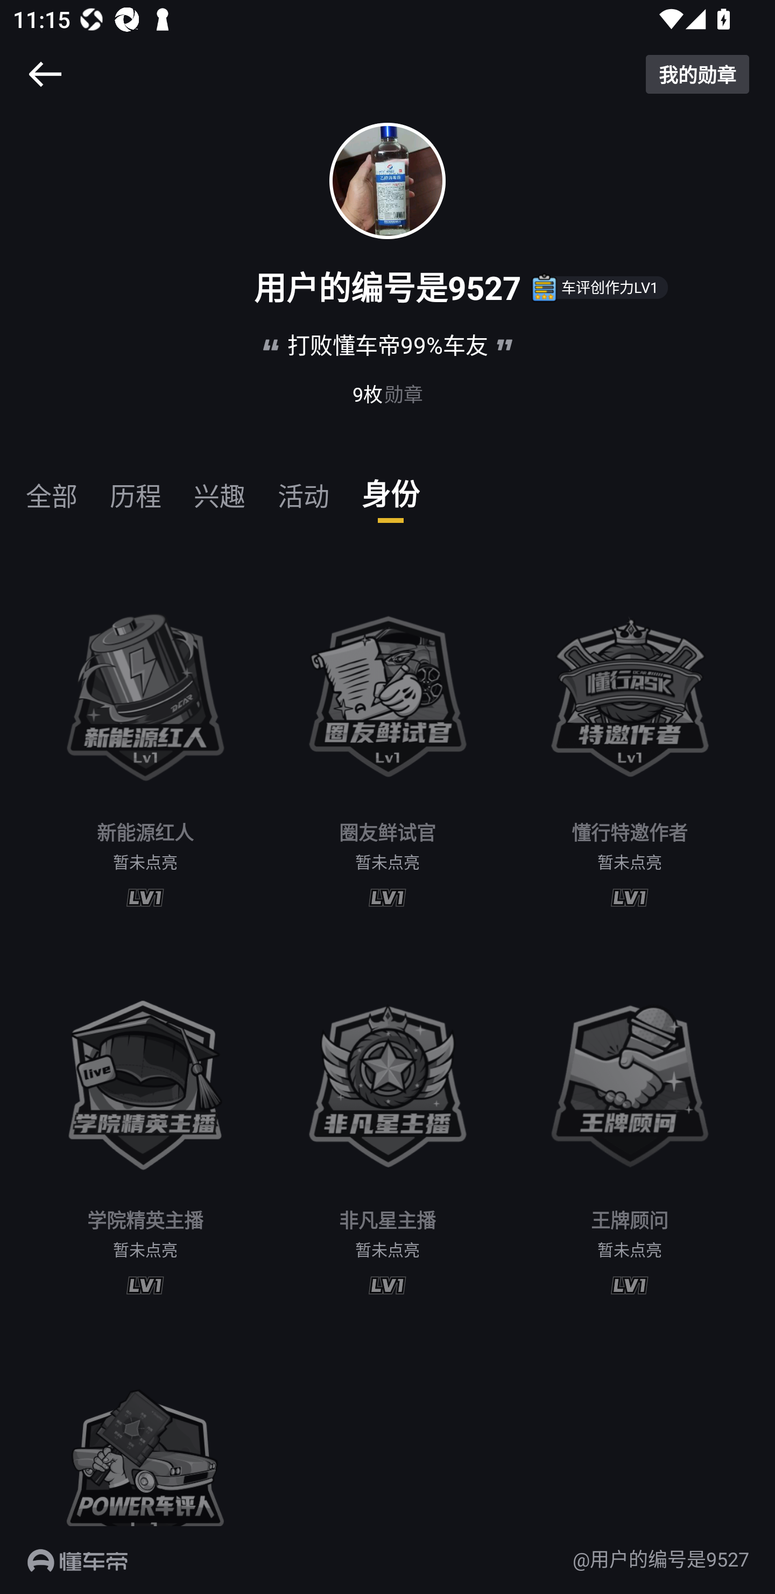 Image resolution: width=775 pixels, height=1594 pixels. I want to click on 学院精英主播 暂未点亮, so click(145, 1132).